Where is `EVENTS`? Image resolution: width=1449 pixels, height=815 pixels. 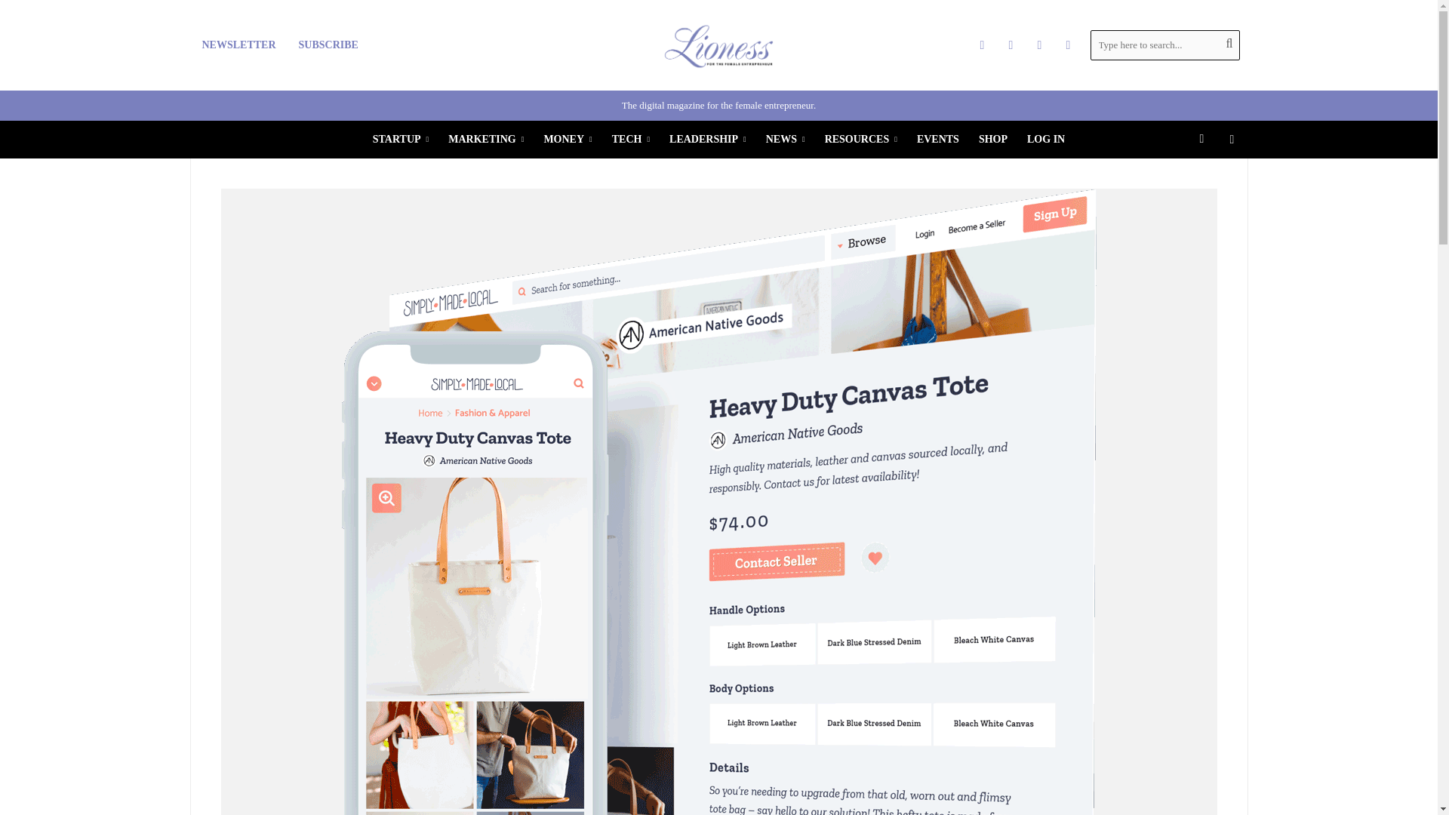
EVENTS is located at coordinates (937, 139).